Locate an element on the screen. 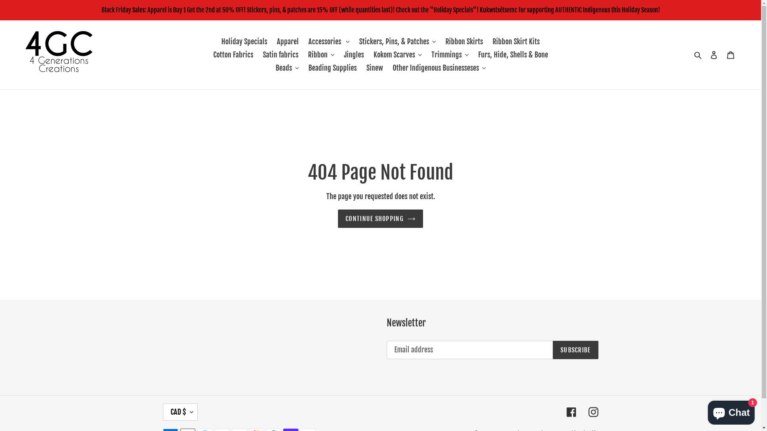  Sinew is located at coordinates (374, 68).